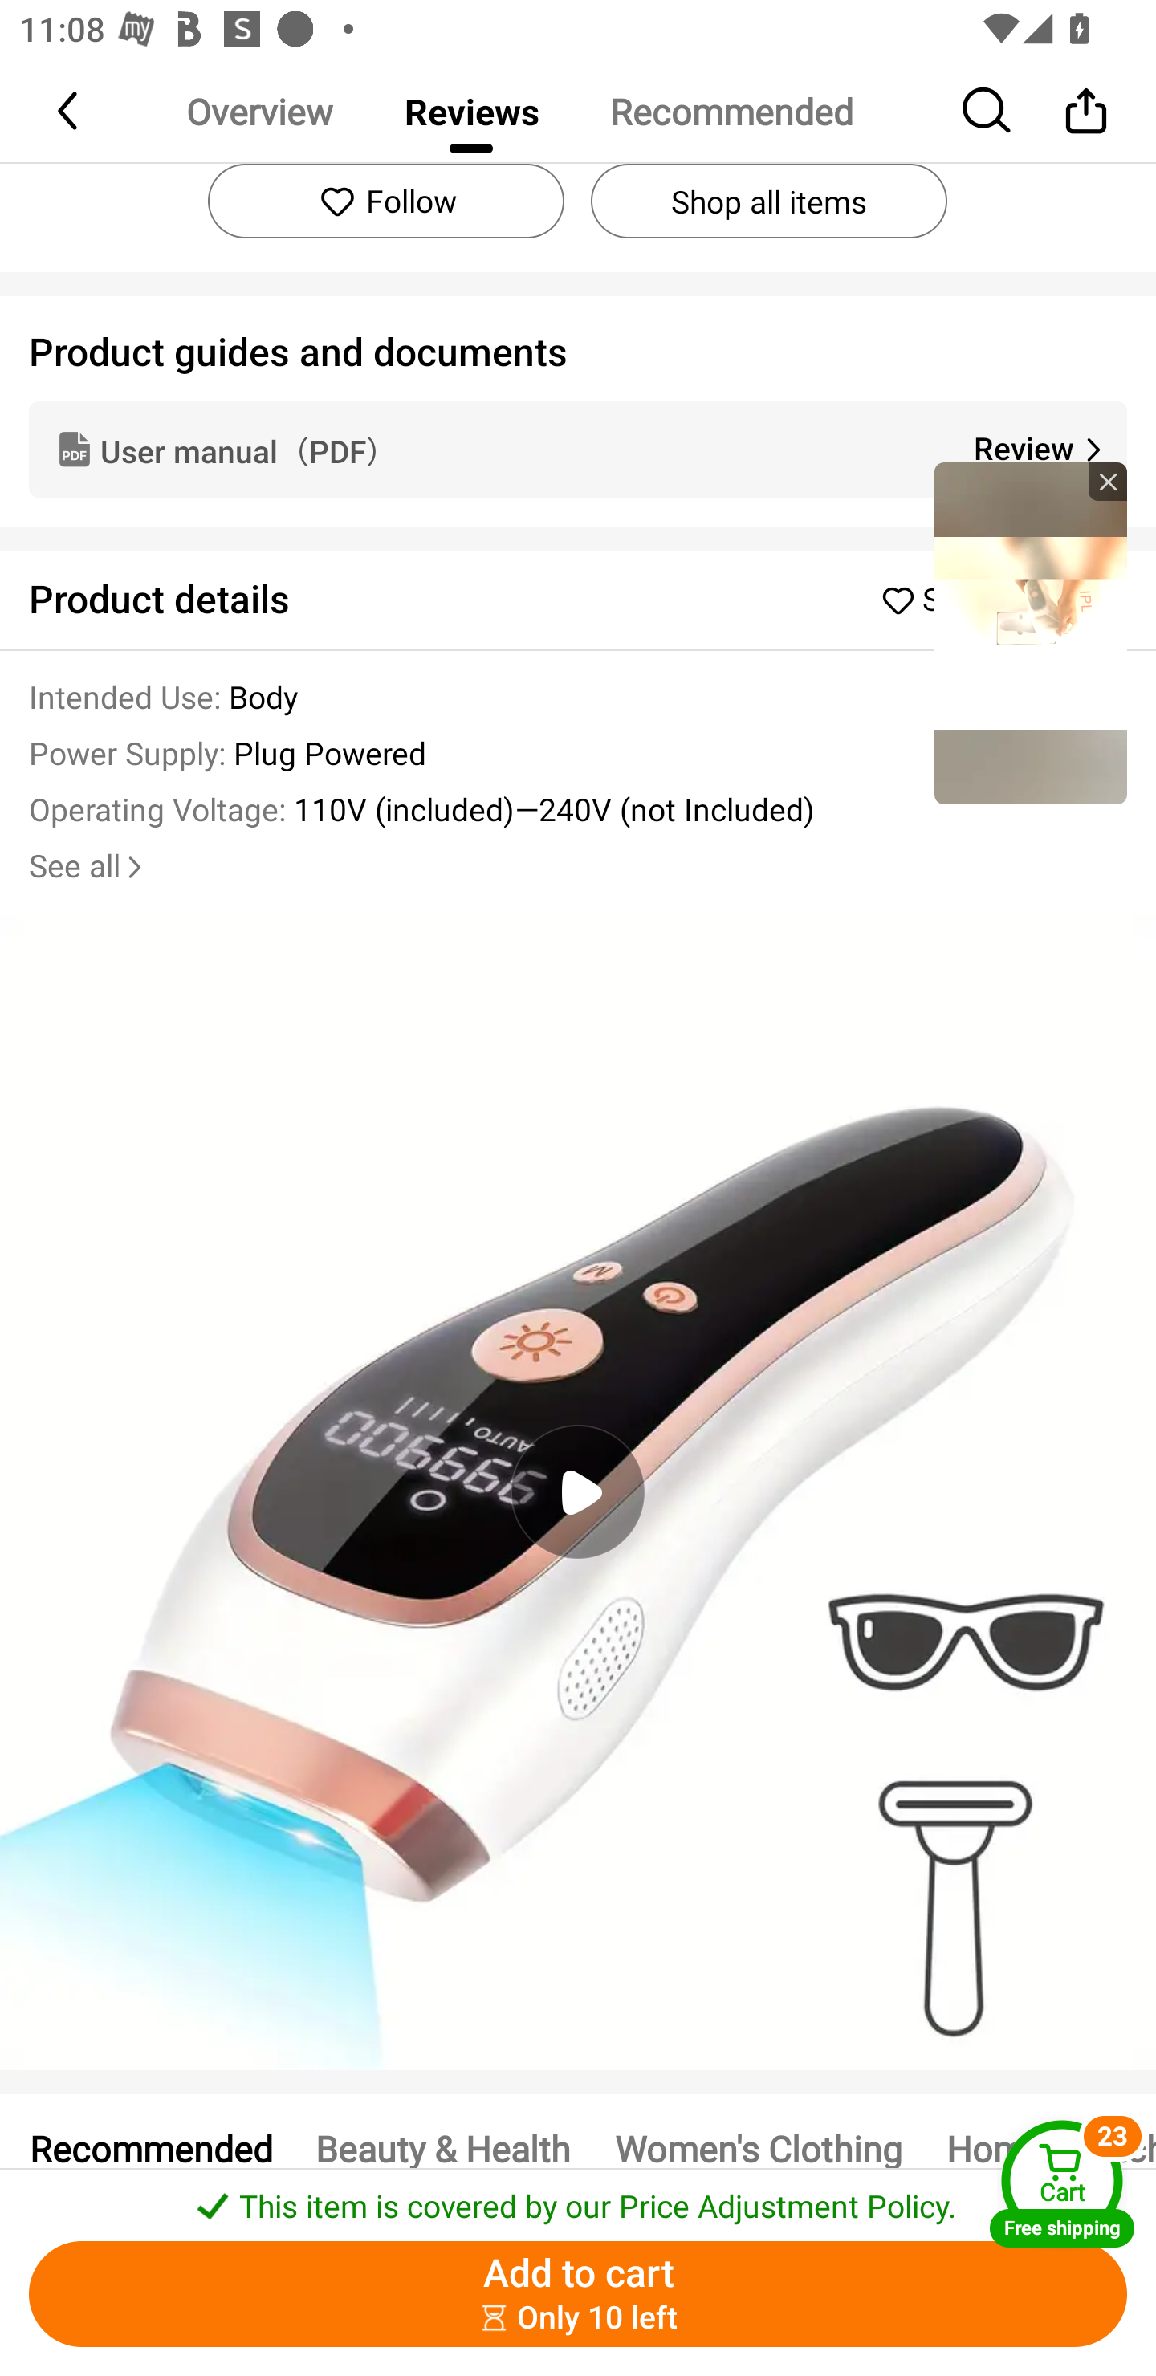 The height and width of the screenshot is (2376, 1156). What do you see at coordinates (578, 2294) in the screenshot?
I see `Add to cart ￼￼Only 10 left` at bounding box center [578, 2294].